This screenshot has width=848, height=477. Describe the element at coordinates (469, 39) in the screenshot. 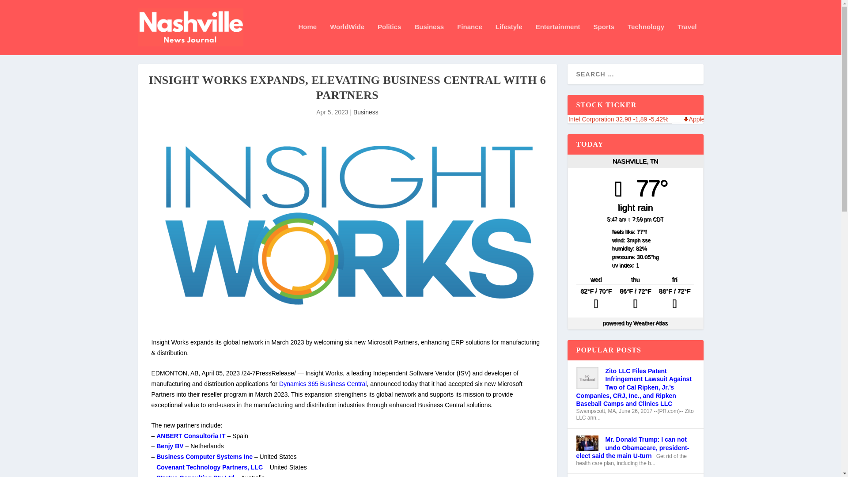

I see `Finance` at that location.